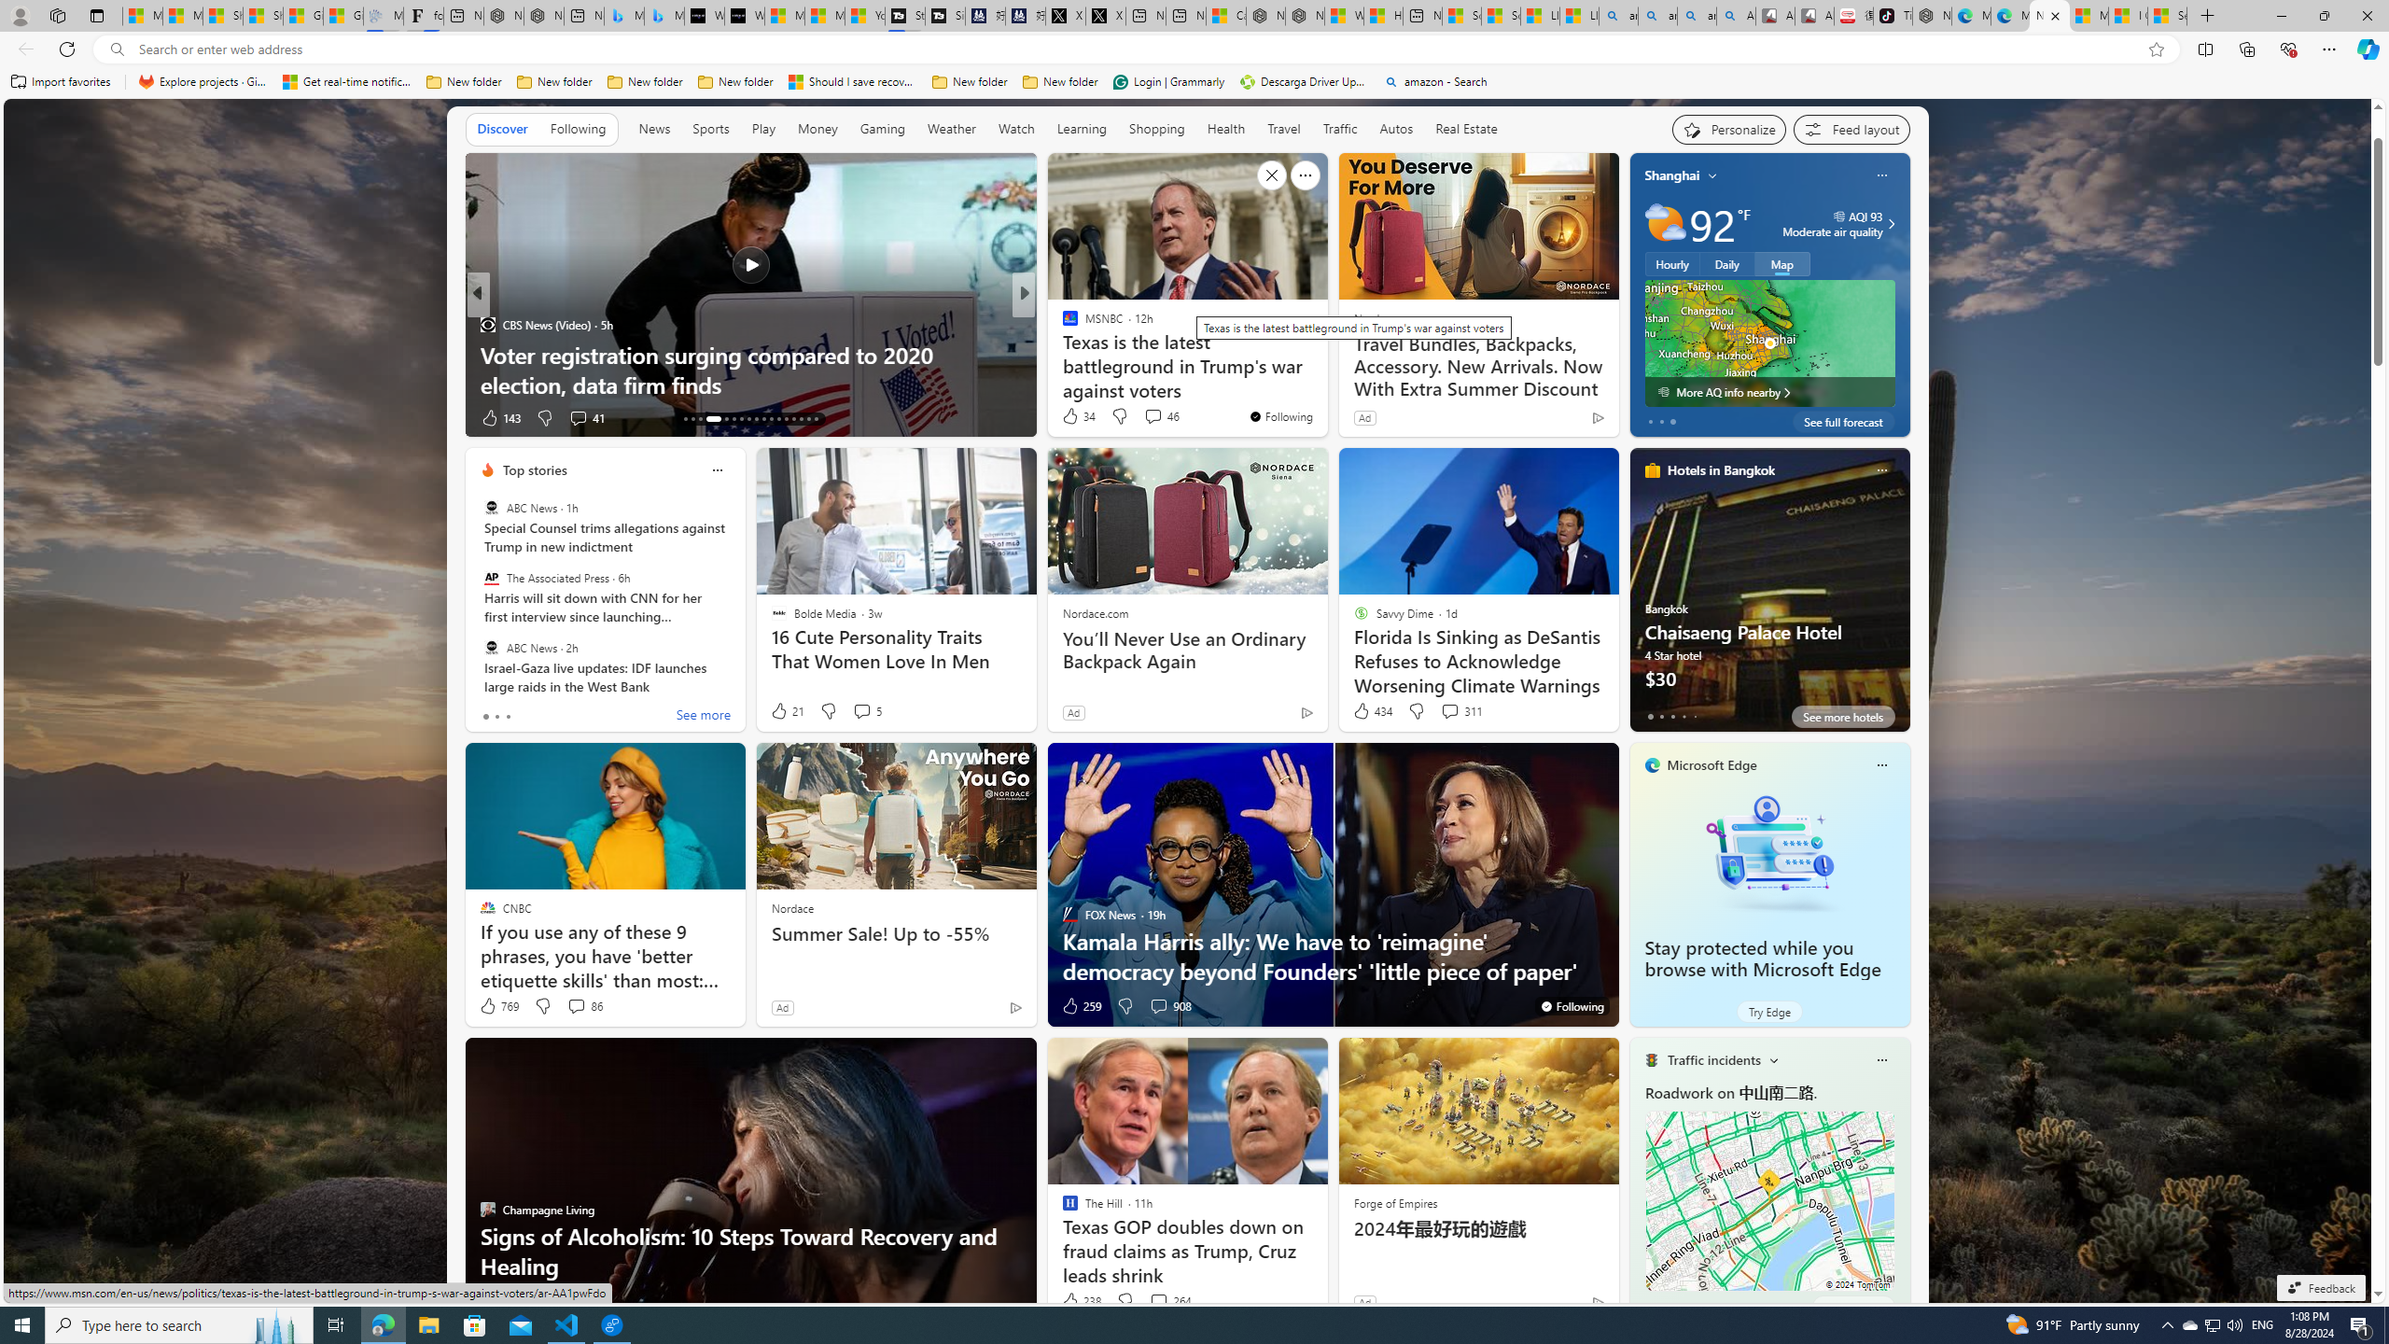 The height and width of the screenshot is (1344, 2389). What do you see at coordinates (1153, 416) in the screenshot?
I see `View comments 46 Comment` at bounding box center [1153, 416].